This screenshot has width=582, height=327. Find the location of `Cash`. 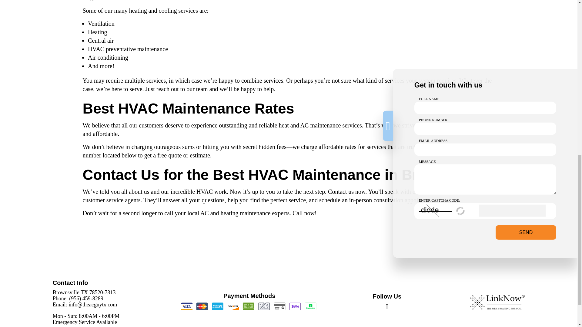

Cash is located at coordinates (248, 306).